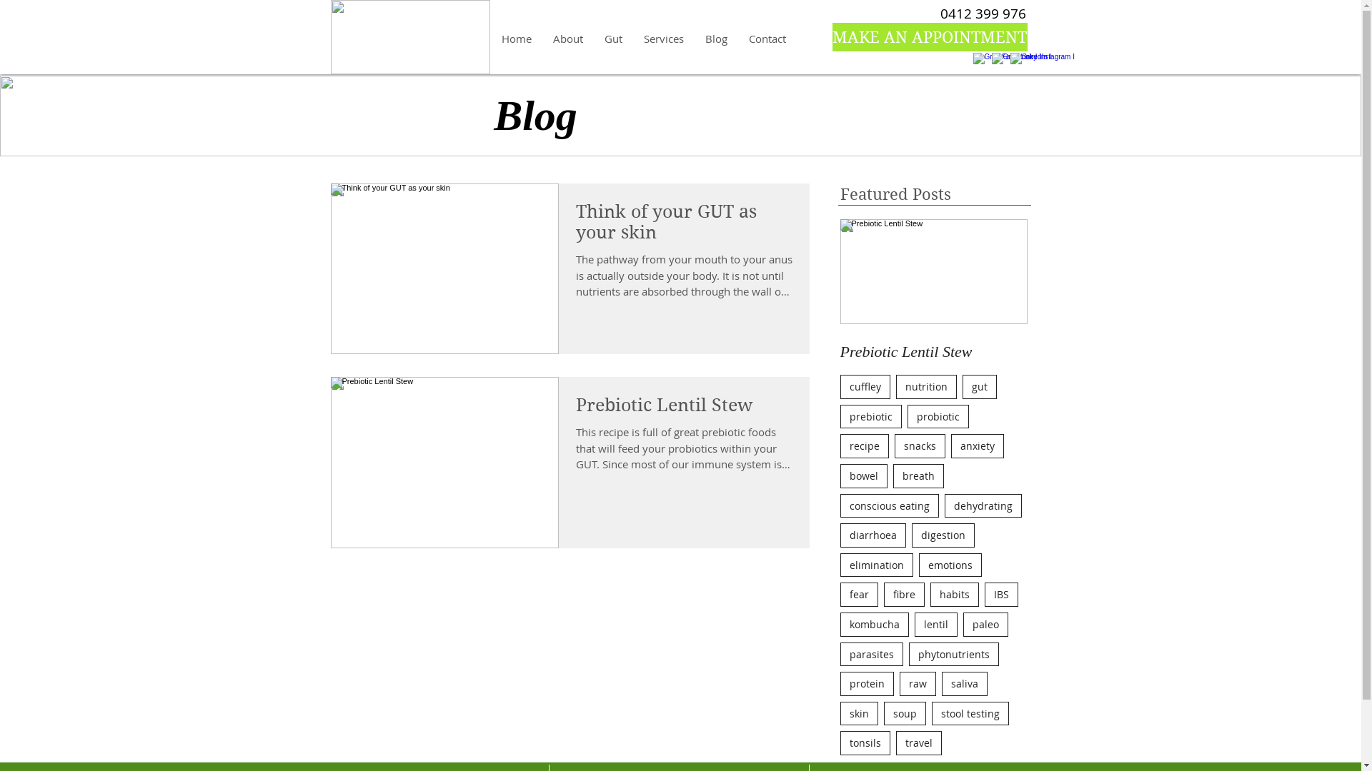 Image resolution: width=1372 pixels, height=771 pixels. Describe the element at coordinates (868, 684) in the screenshot. I see `protein` at that location.